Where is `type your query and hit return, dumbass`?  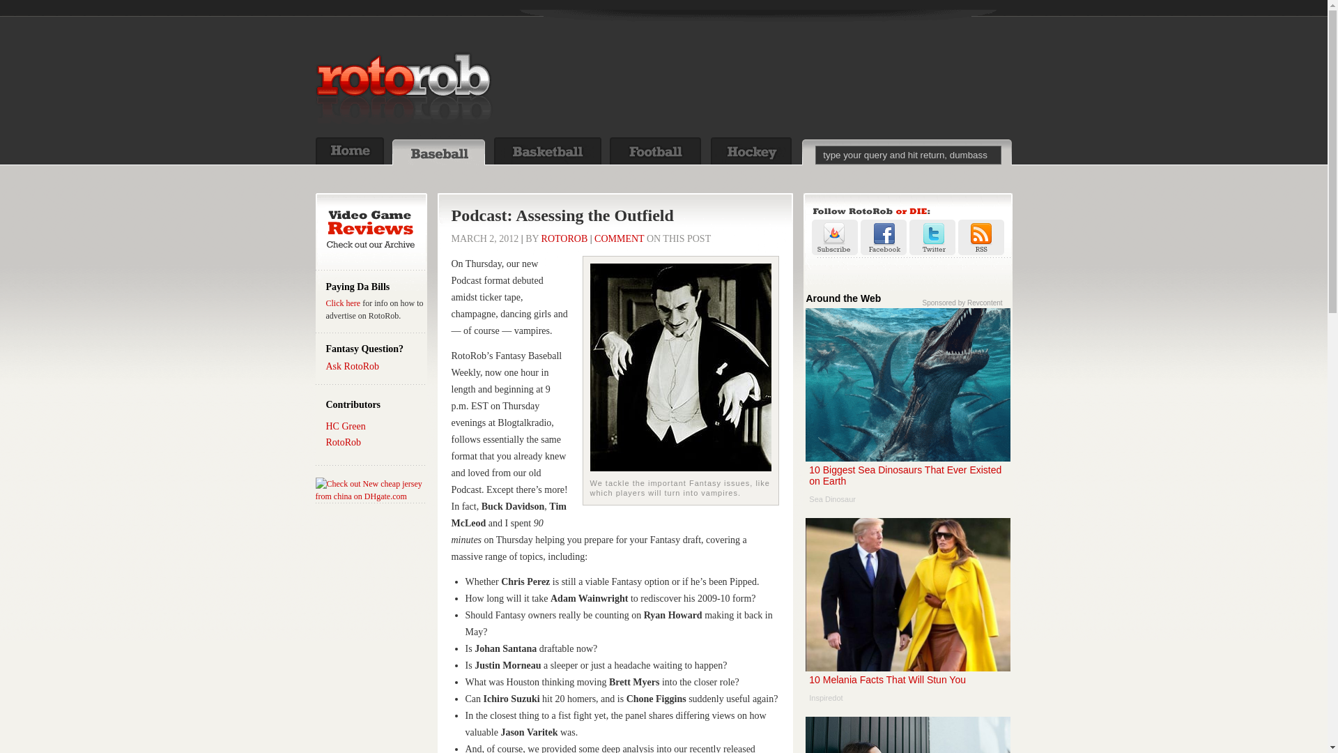
type your query and hit return, dumbass is located at coordinates (907, 155).